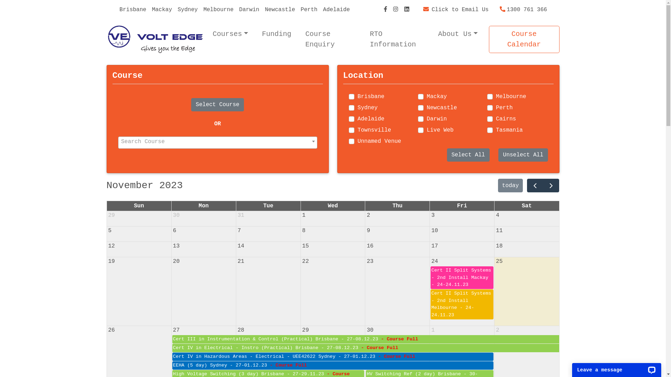  Describe the element at coordinates (370, 330) in the screenshot. I see `30` at that location.